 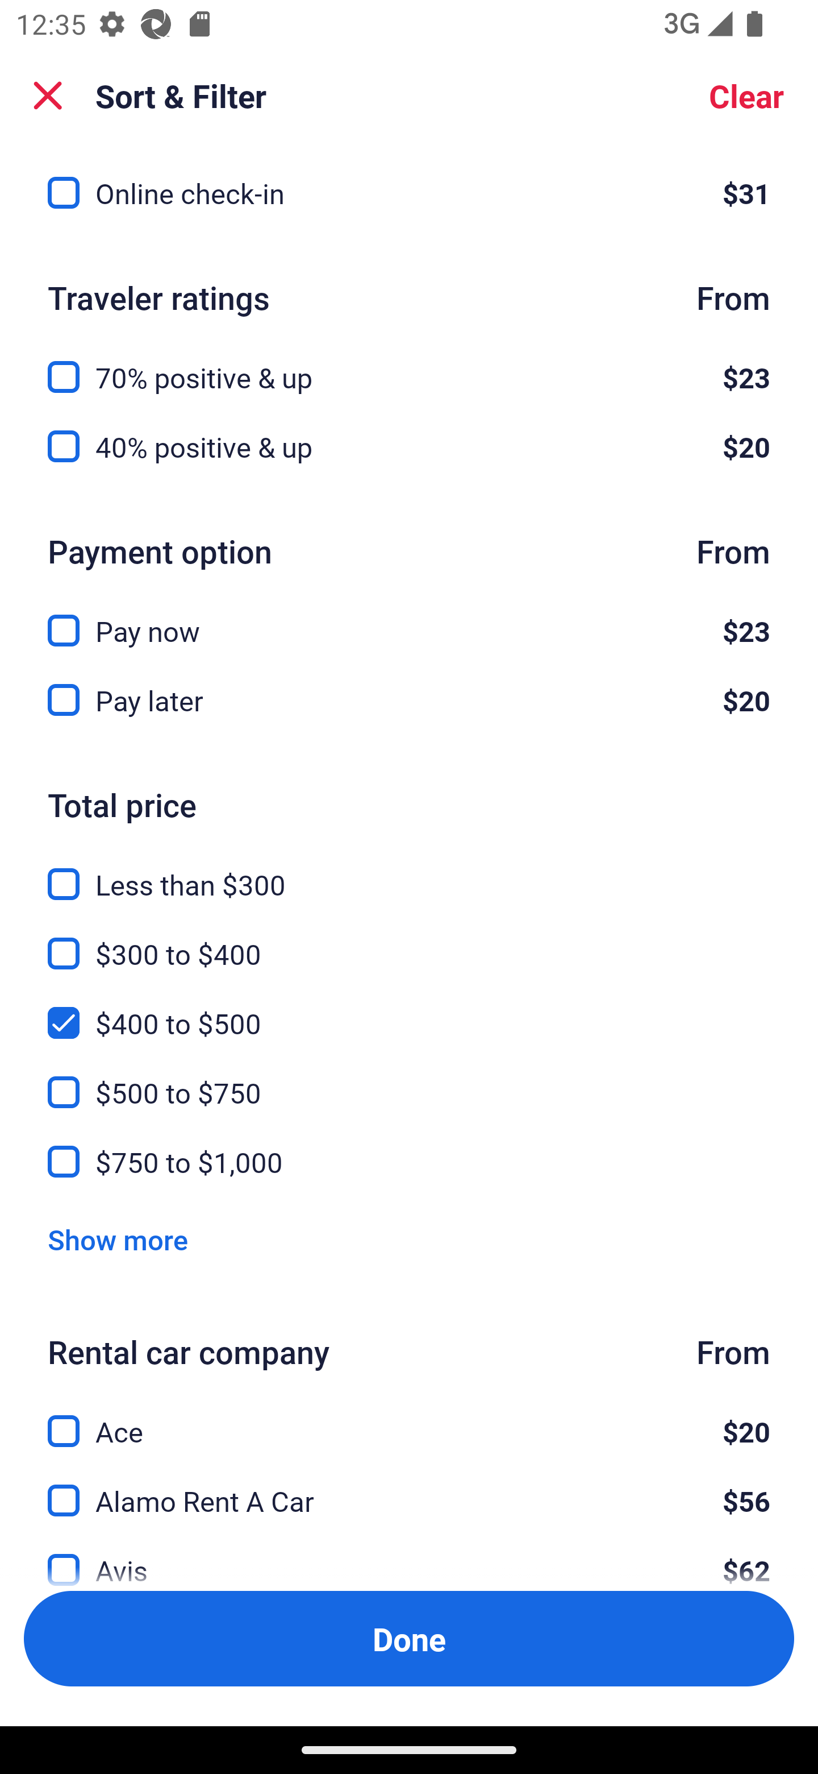 What do you see at coordinates (118, 1240) in the screenshot?
I see `Show more Show more Link` at bounding box center [118, 1240].